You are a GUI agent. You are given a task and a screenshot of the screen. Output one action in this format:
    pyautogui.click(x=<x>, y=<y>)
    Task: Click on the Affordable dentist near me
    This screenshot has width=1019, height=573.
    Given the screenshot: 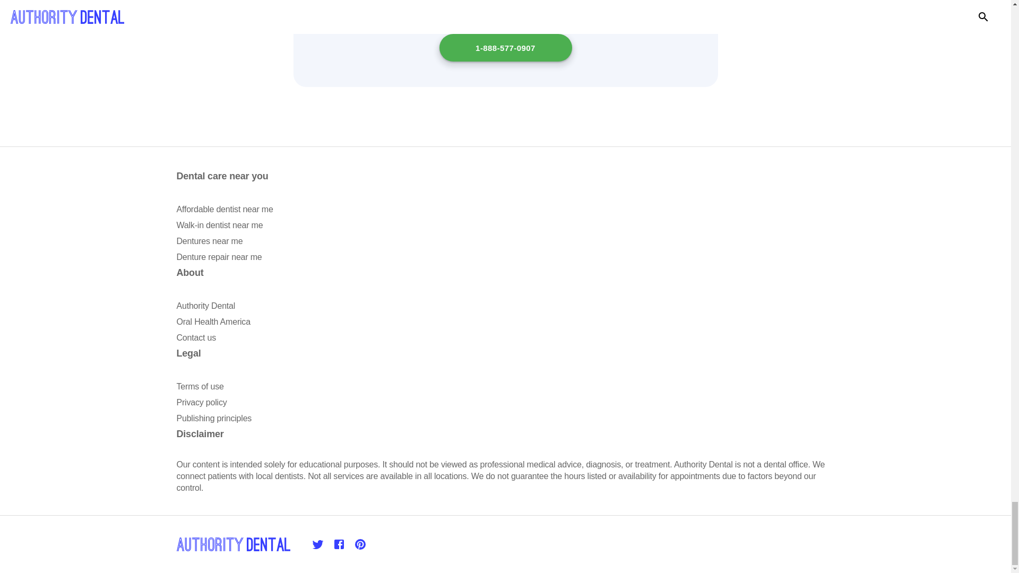 What is the action you would take?
    pyautogui.click(x=224, y=209)
    